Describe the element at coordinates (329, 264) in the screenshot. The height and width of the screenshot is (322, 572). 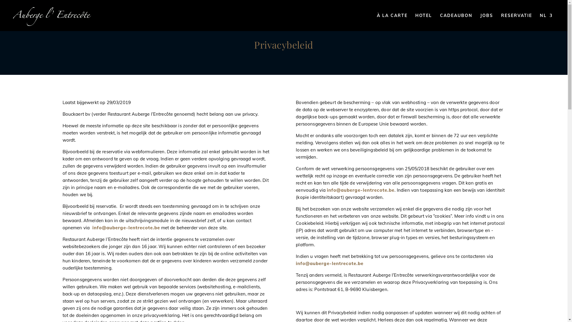
I see `info@auberge-lentrecote.be` at that location.